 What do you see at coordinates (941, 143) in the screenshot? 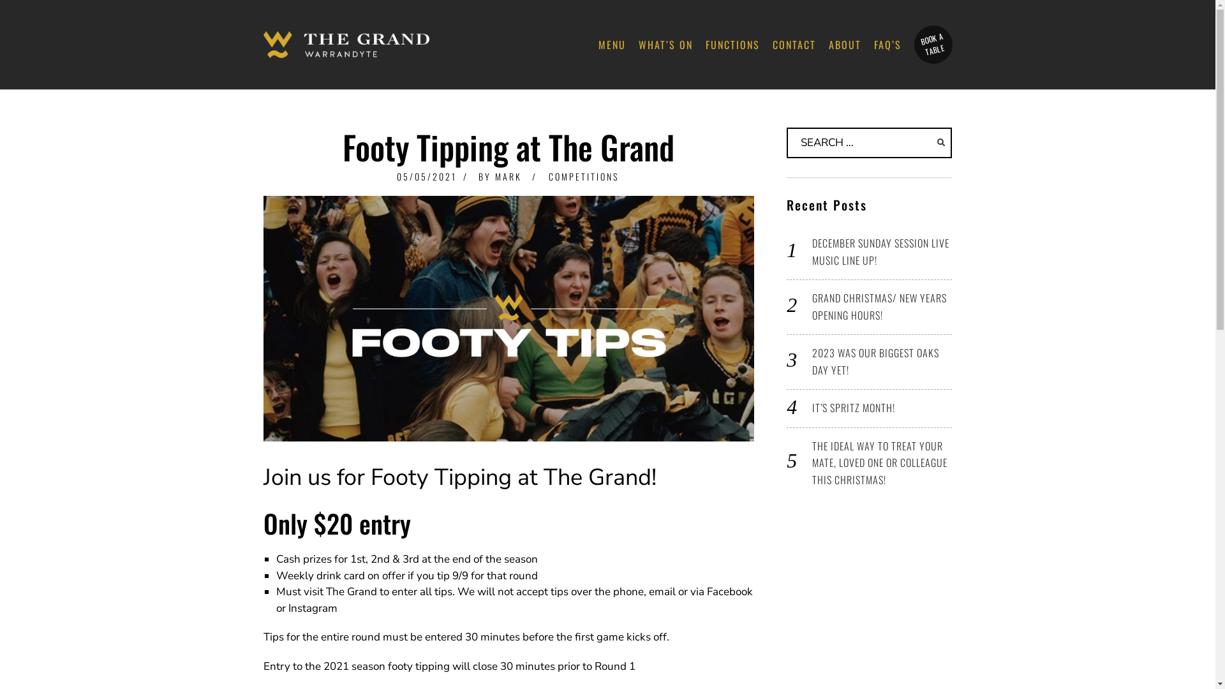
I see `Go` at bounding box center [941, 143].